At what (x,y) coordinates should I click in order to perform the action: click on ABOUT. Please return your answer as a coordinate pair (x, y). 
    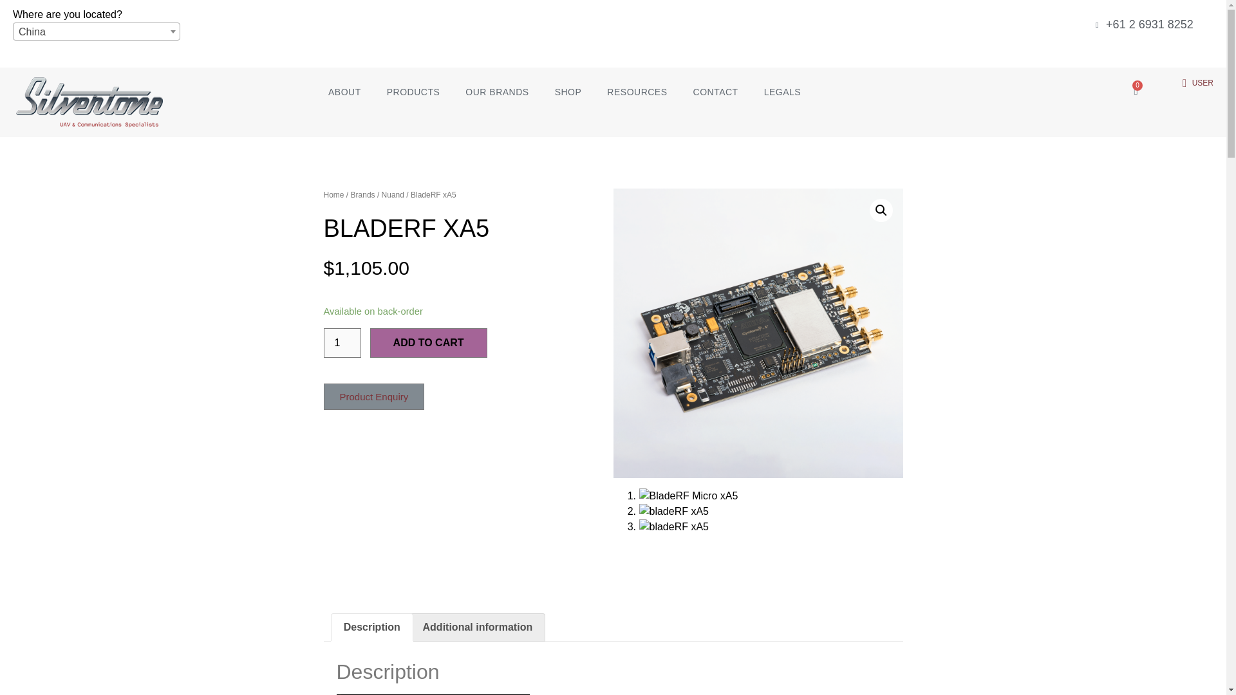
    Looking at the image, I should click on (344, 91).